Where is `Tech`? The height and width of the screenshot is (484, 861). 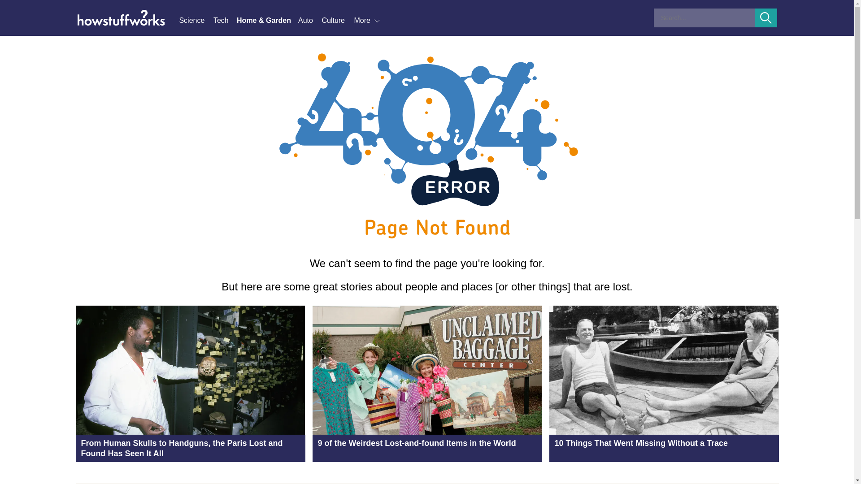
Tech is located at coordinates (225, 21).